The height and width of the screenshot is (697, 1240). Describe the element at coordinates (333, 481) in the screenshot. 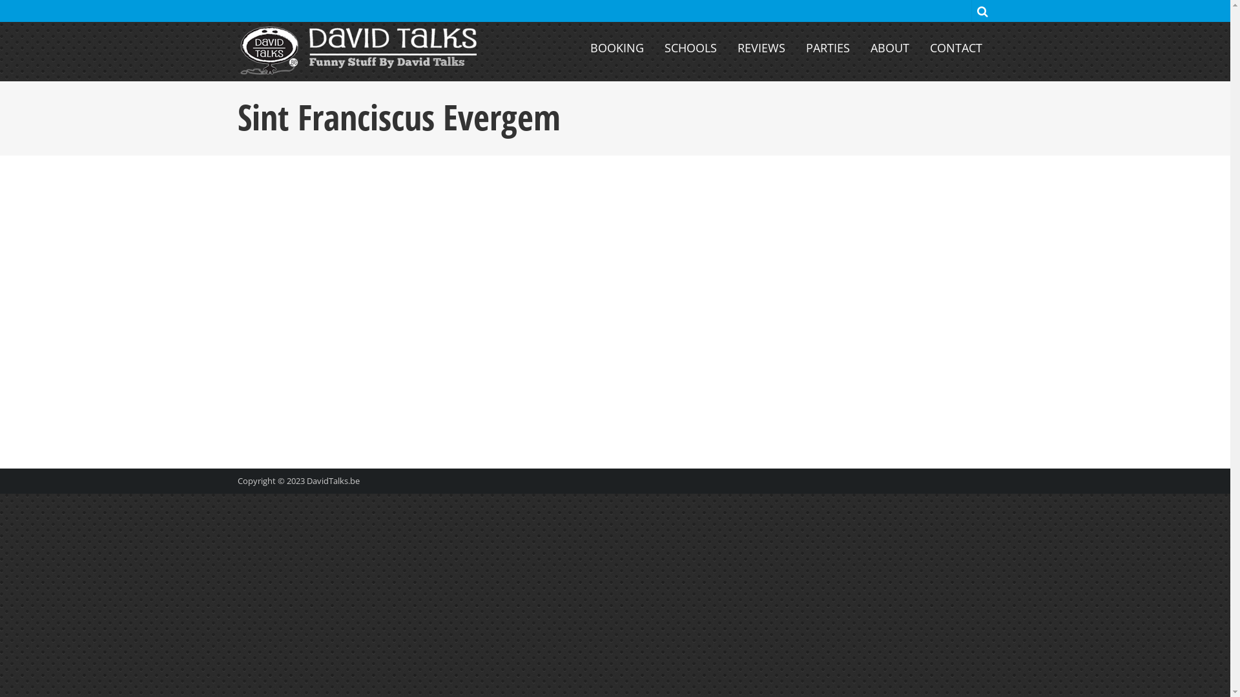

I see `DavidTalks.be` at that location.